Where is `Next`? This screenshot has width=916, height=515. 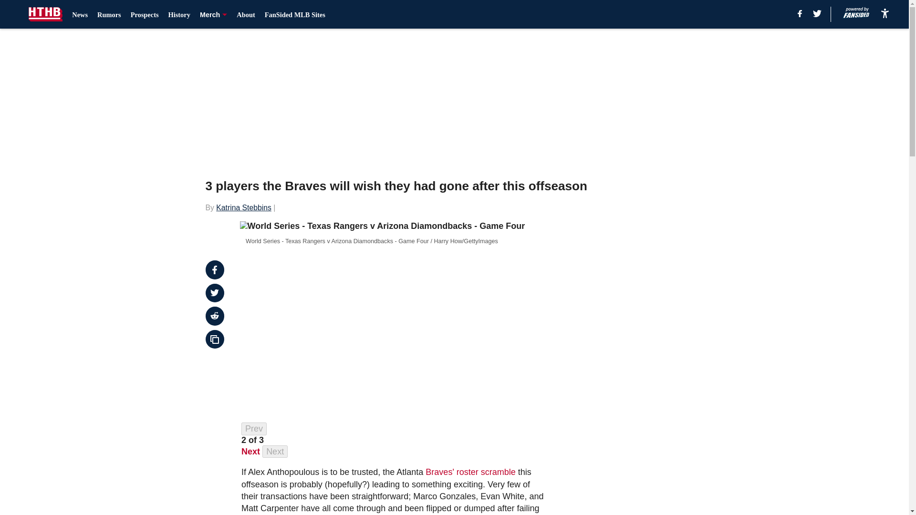 Next is located at coordinates (251, 451).